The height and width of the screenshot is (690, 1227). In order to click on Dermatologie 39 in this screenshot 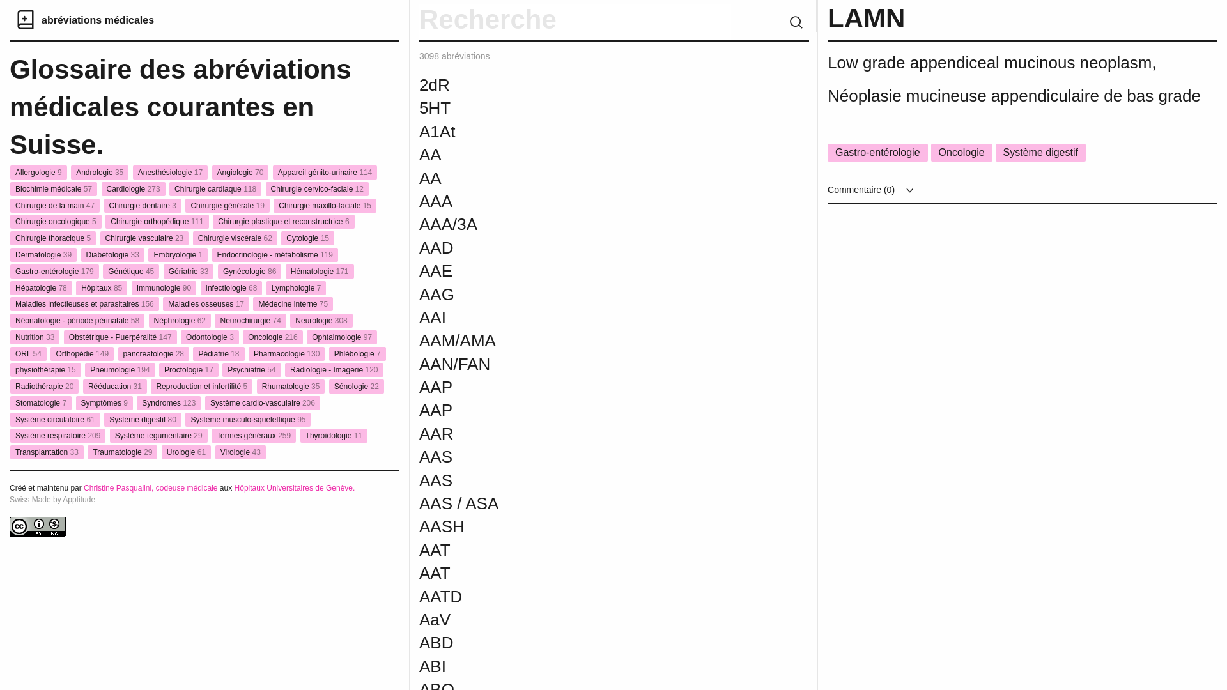, I will do `click(43, 255)`.